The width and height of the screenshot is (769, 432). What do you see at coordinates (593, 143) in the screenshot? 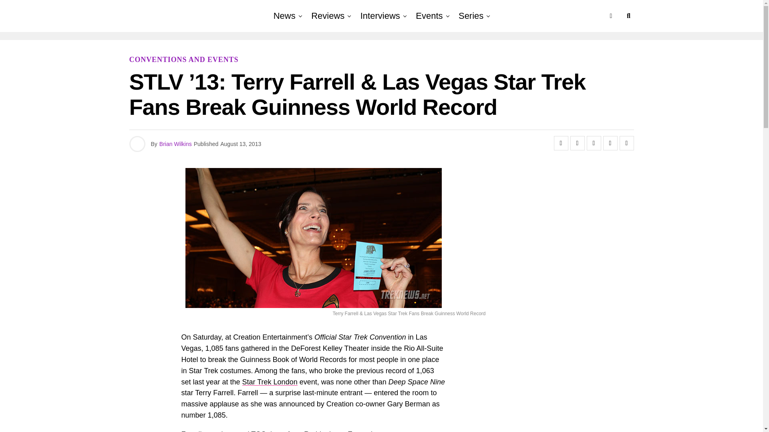
I see `Share on Flipboard` at bounding box center [593, 143].